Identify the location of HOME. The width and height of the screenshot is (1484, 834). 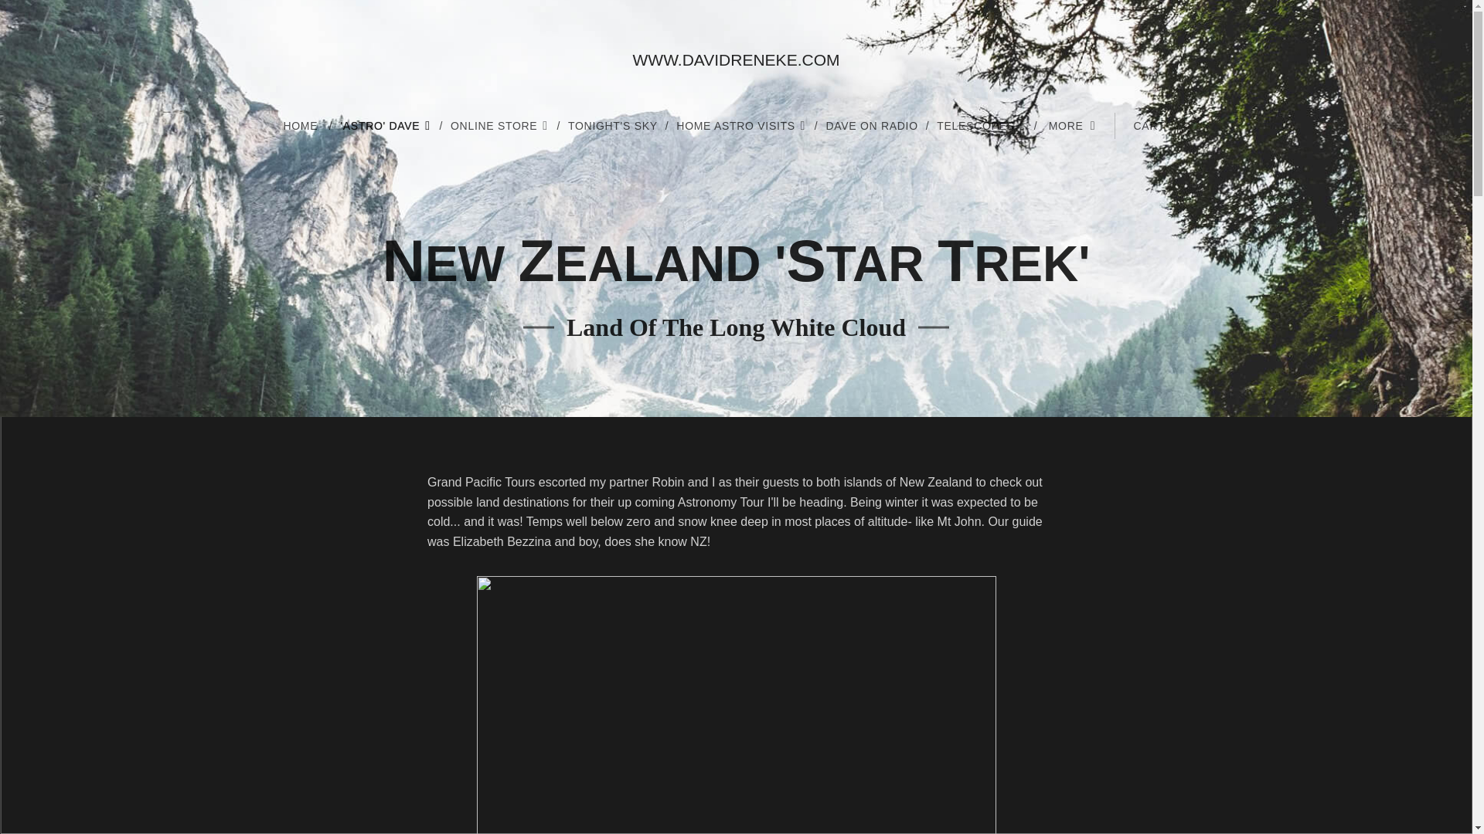
(308, 125).